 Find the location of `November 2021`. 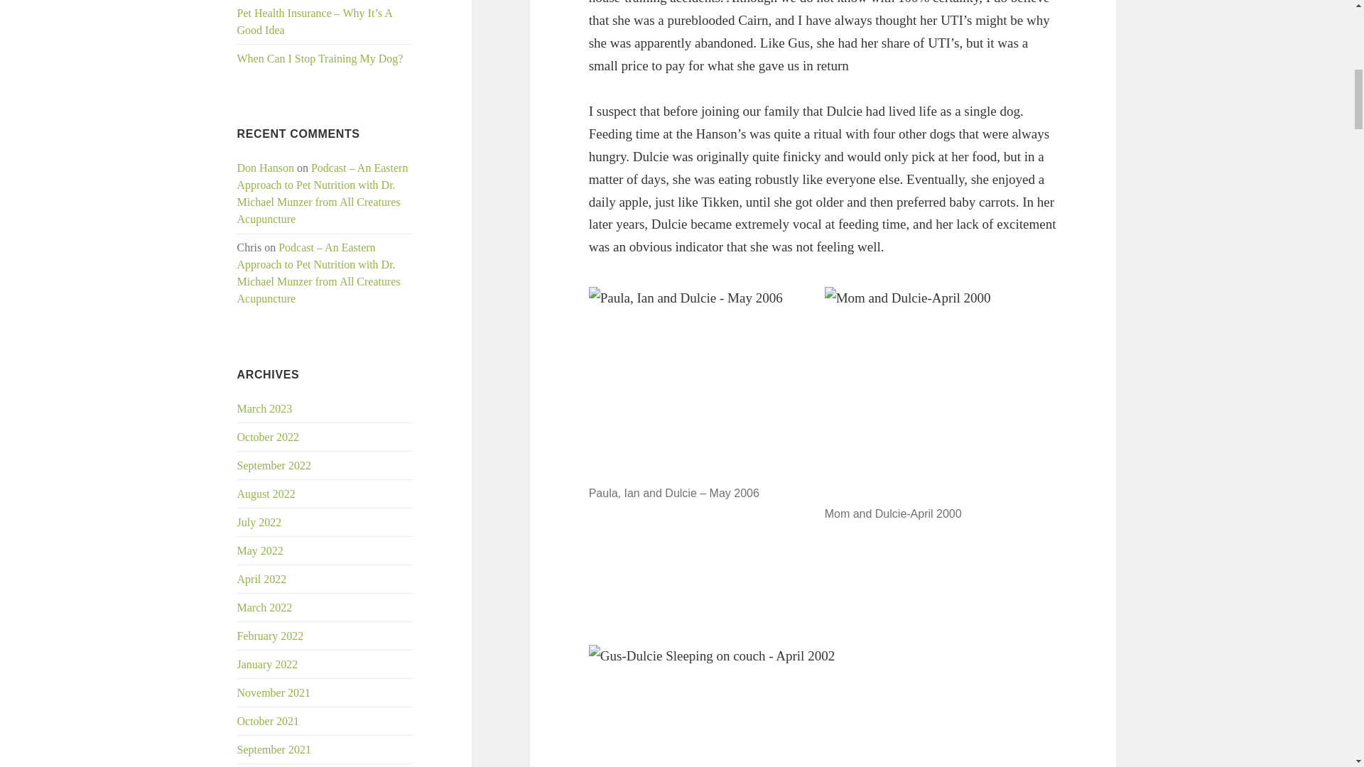

November 2021 is located at coordinates (274, 692).